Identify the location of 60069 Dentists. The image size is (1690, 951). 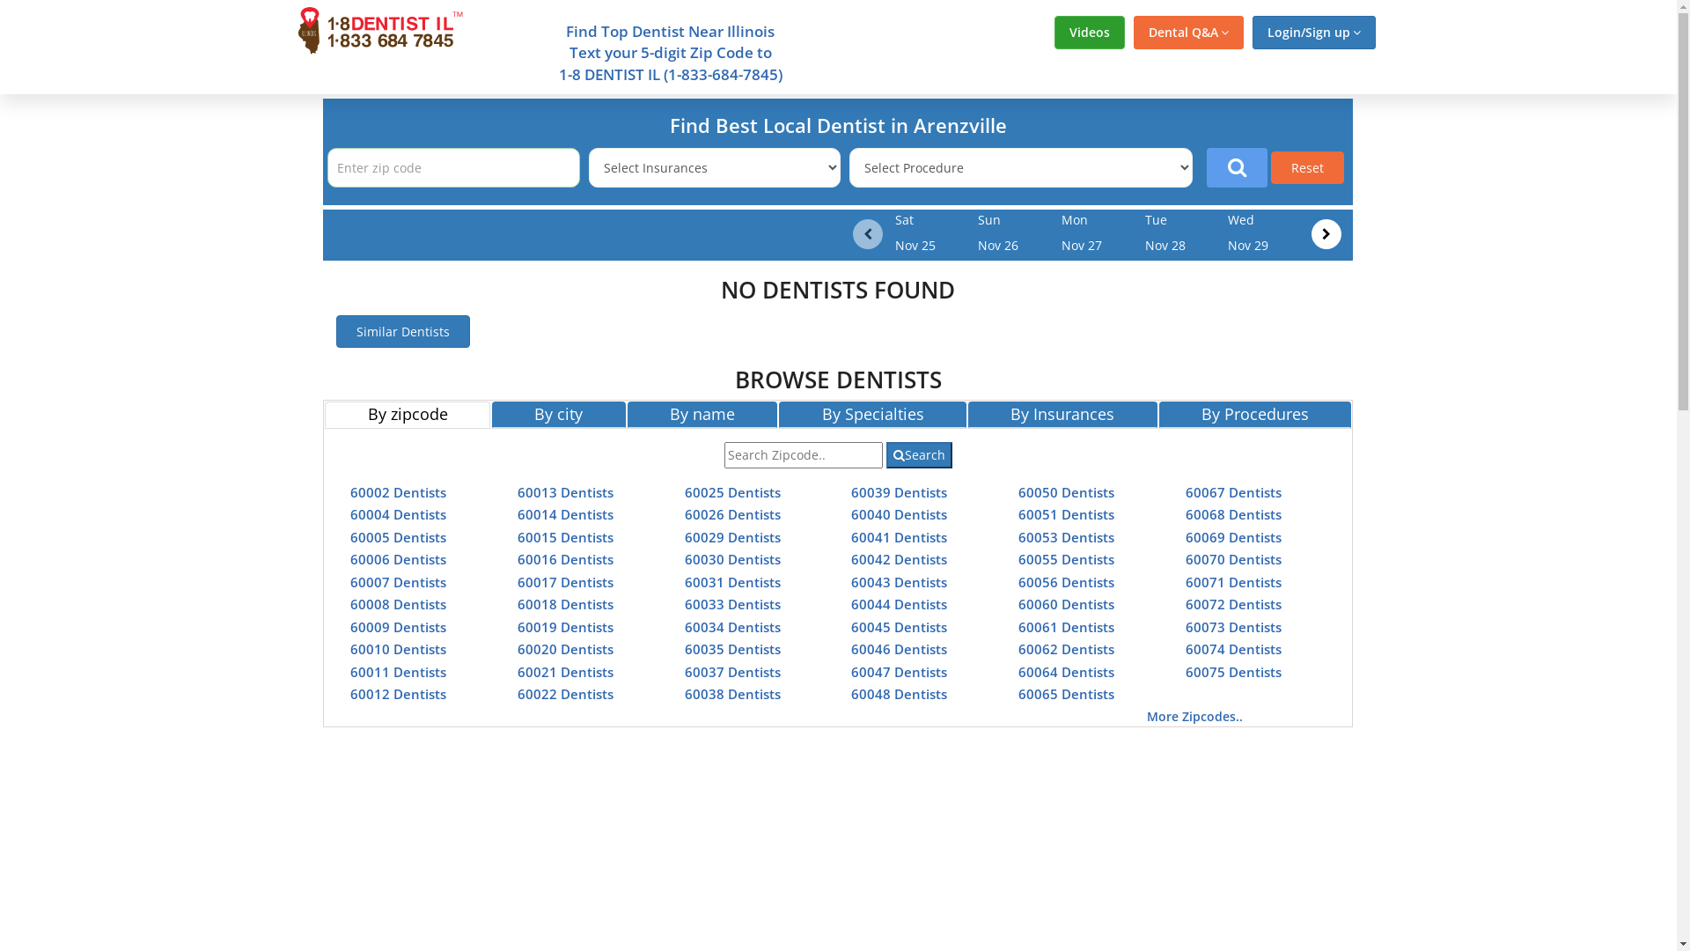
(1234, 537).